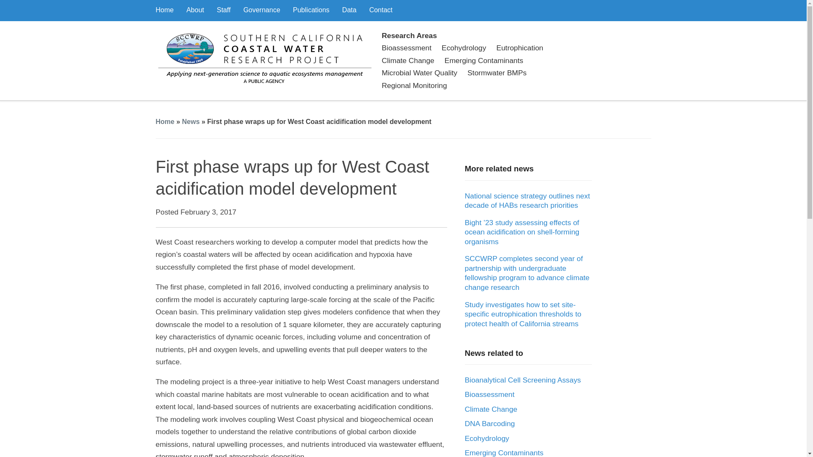 The image size is (813, 457). What do you see at coordinates (191, 121) in the screenshot?
I see `News` at bounding box center [191, 121].